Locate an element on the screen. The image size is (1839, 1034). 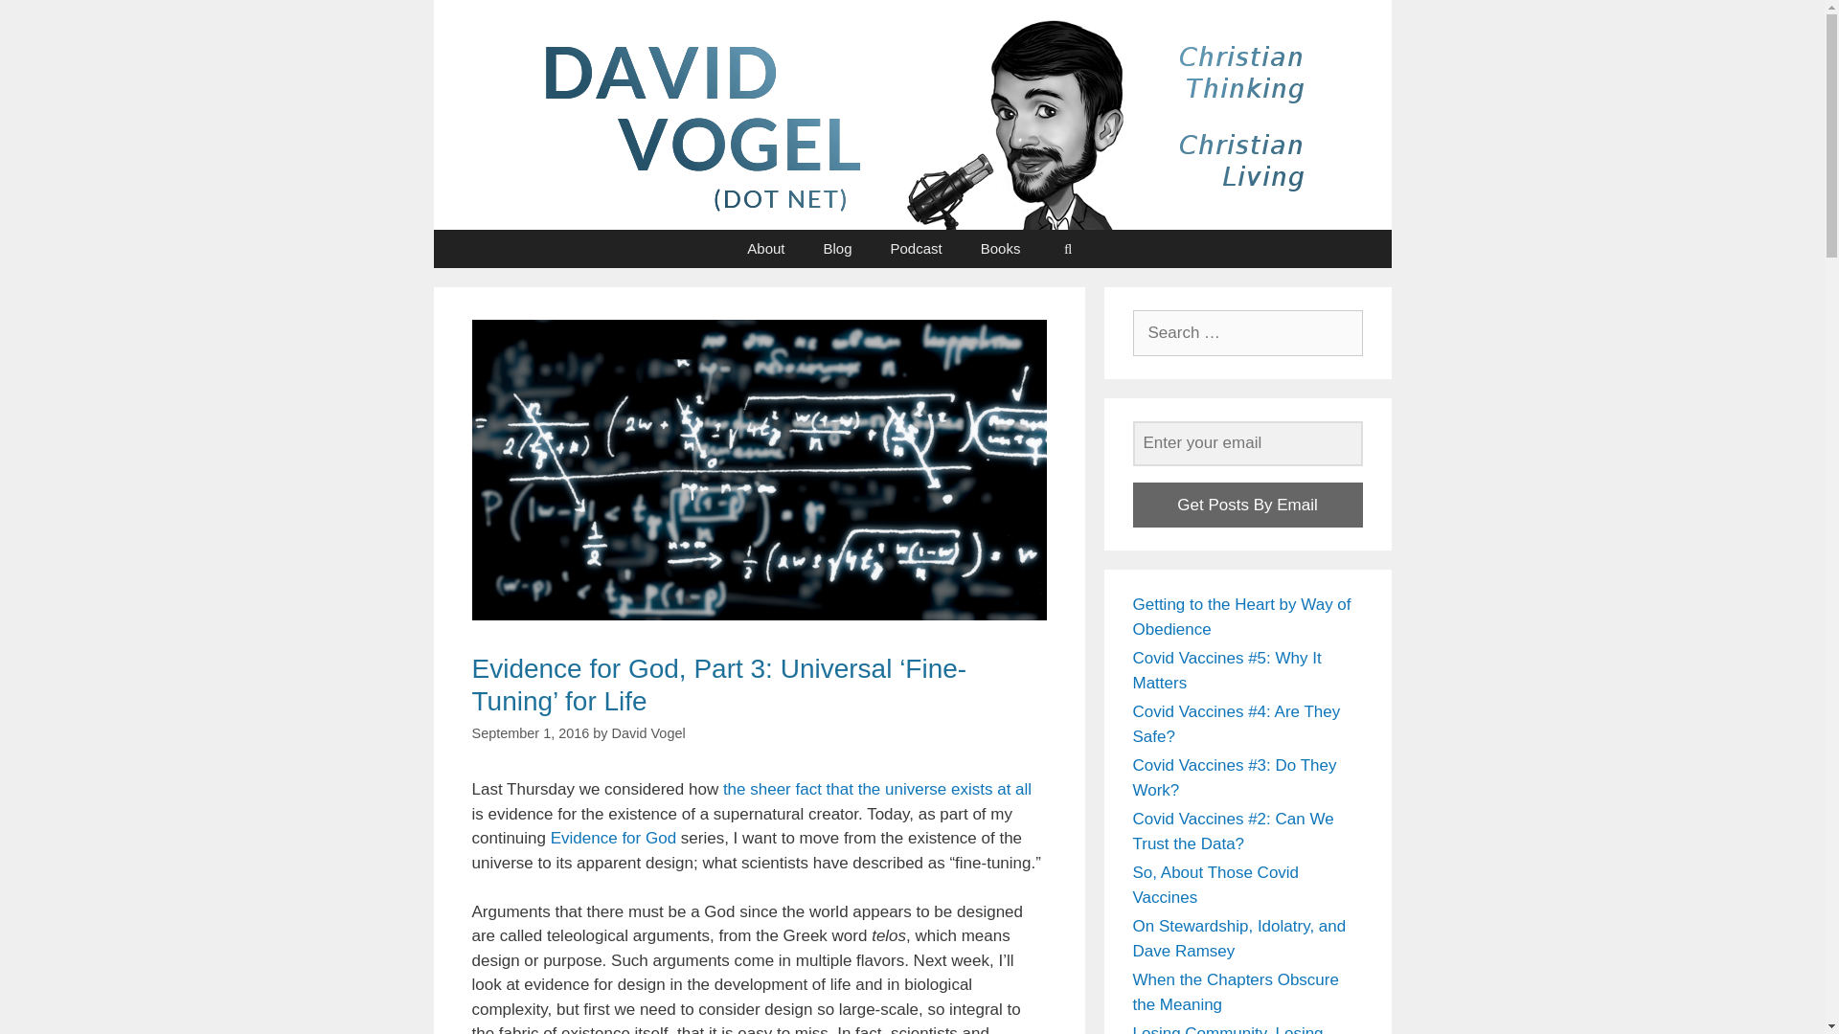
So, About Those Covid Vaccines is located at coordinates (1215, 885).